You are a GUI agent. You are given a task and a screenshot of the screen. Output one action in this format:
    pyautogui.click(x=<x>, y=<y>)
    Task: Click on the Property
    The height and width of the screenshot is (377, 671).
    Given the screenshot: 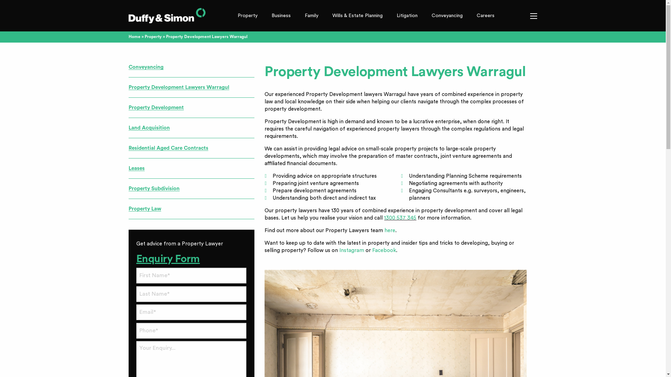 What is the action you would take?
    pyautogui.click(x=247, y=16)
    